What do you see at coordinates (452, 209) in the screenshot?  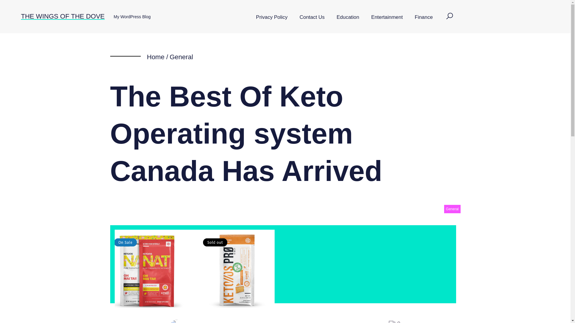 I see `General` at bounding box center [452, 209].